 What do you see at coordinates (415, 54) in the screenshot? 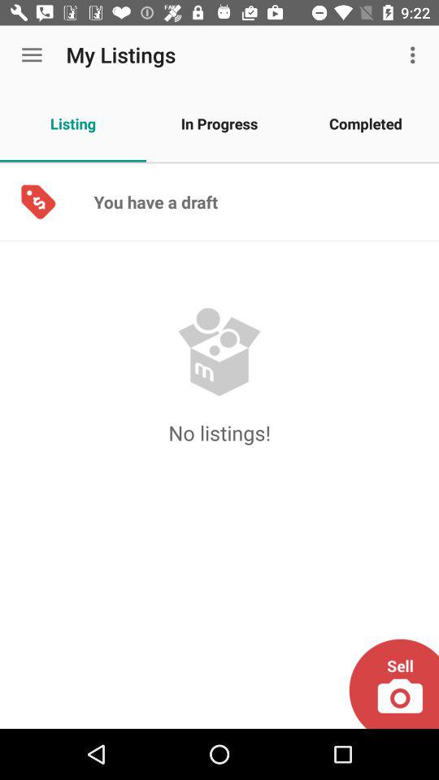
I see `go to more icon` at bounding box center [415, 54].